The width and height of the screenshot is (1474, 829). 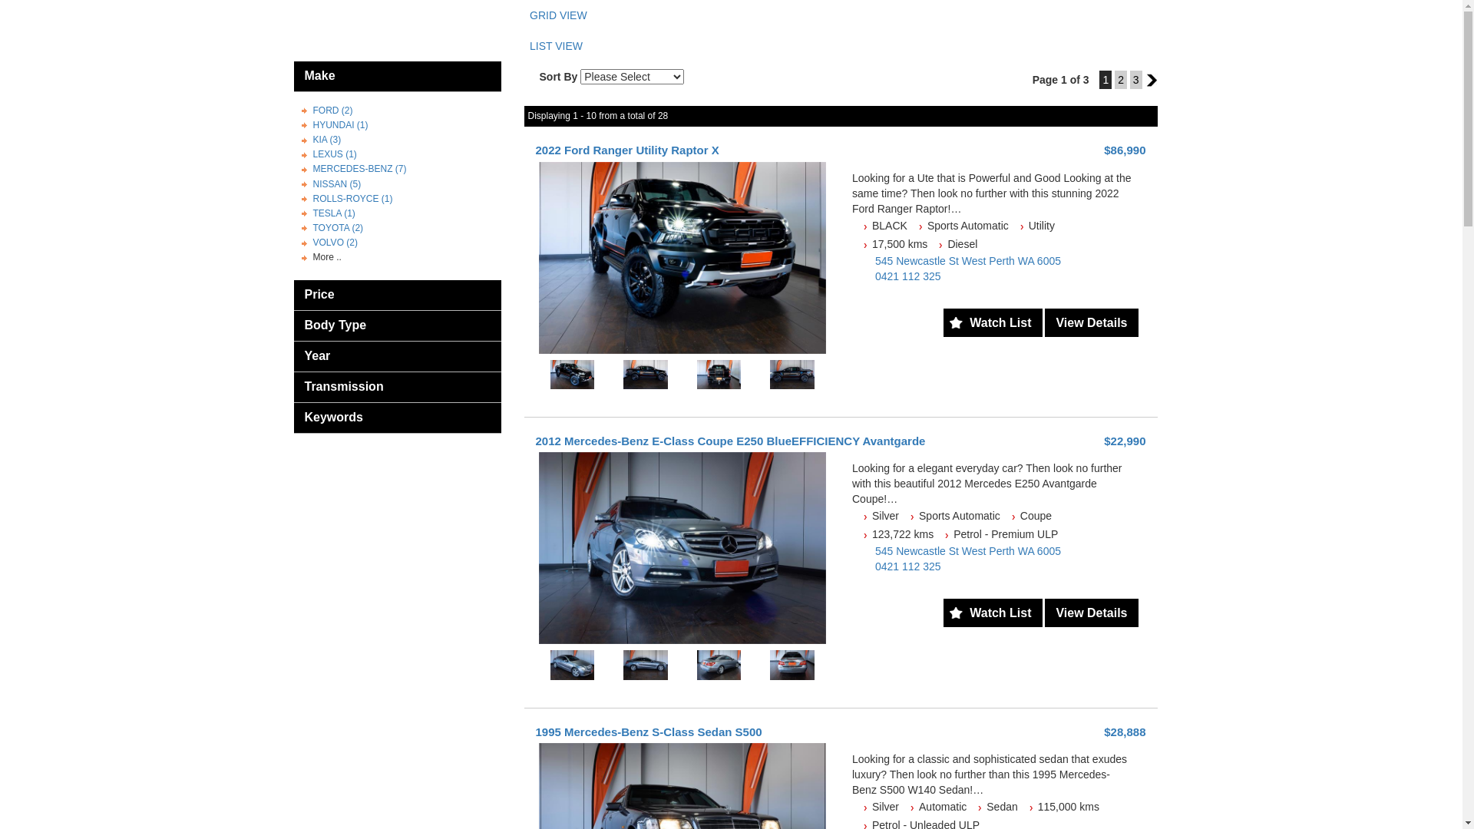 What do you see at coordinates (993, 322) in the screenshot?
I see `Watch List` at bounding box center [993, 322].